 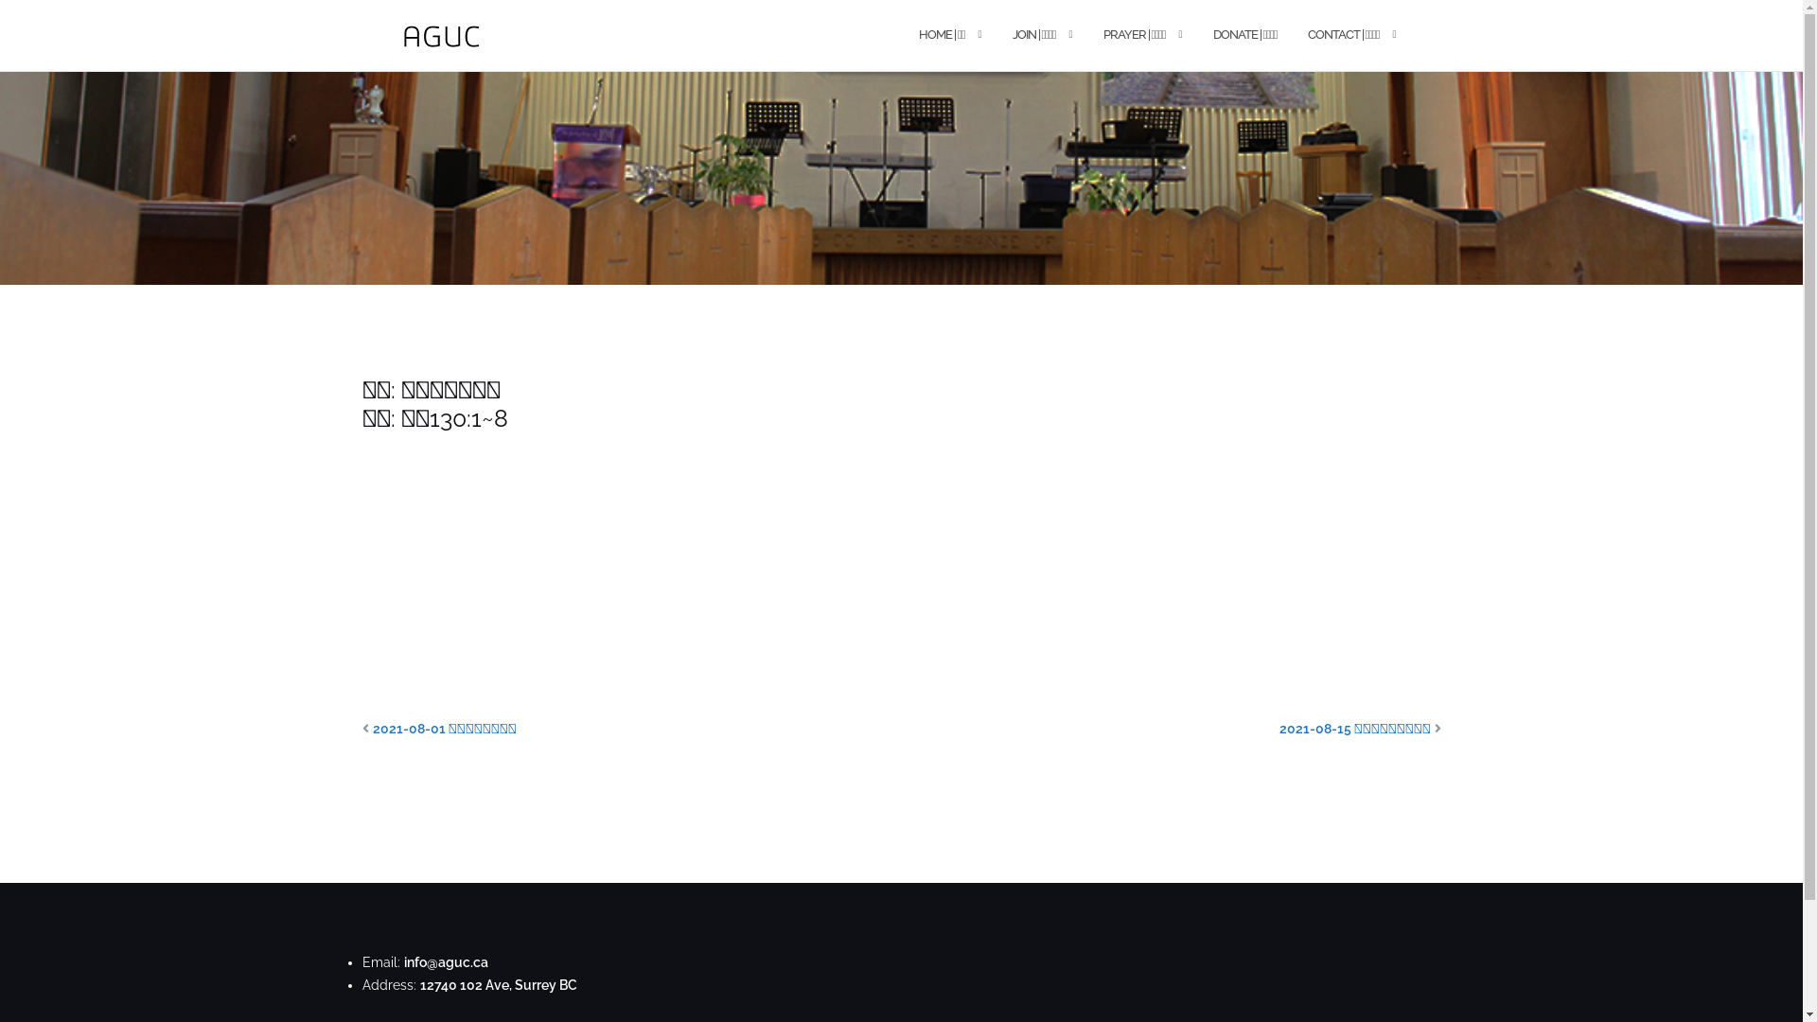 What do you see at coordinates (589, 583) in the screenshot?
I see `YouTube video player` at bounding box center [589, 583].